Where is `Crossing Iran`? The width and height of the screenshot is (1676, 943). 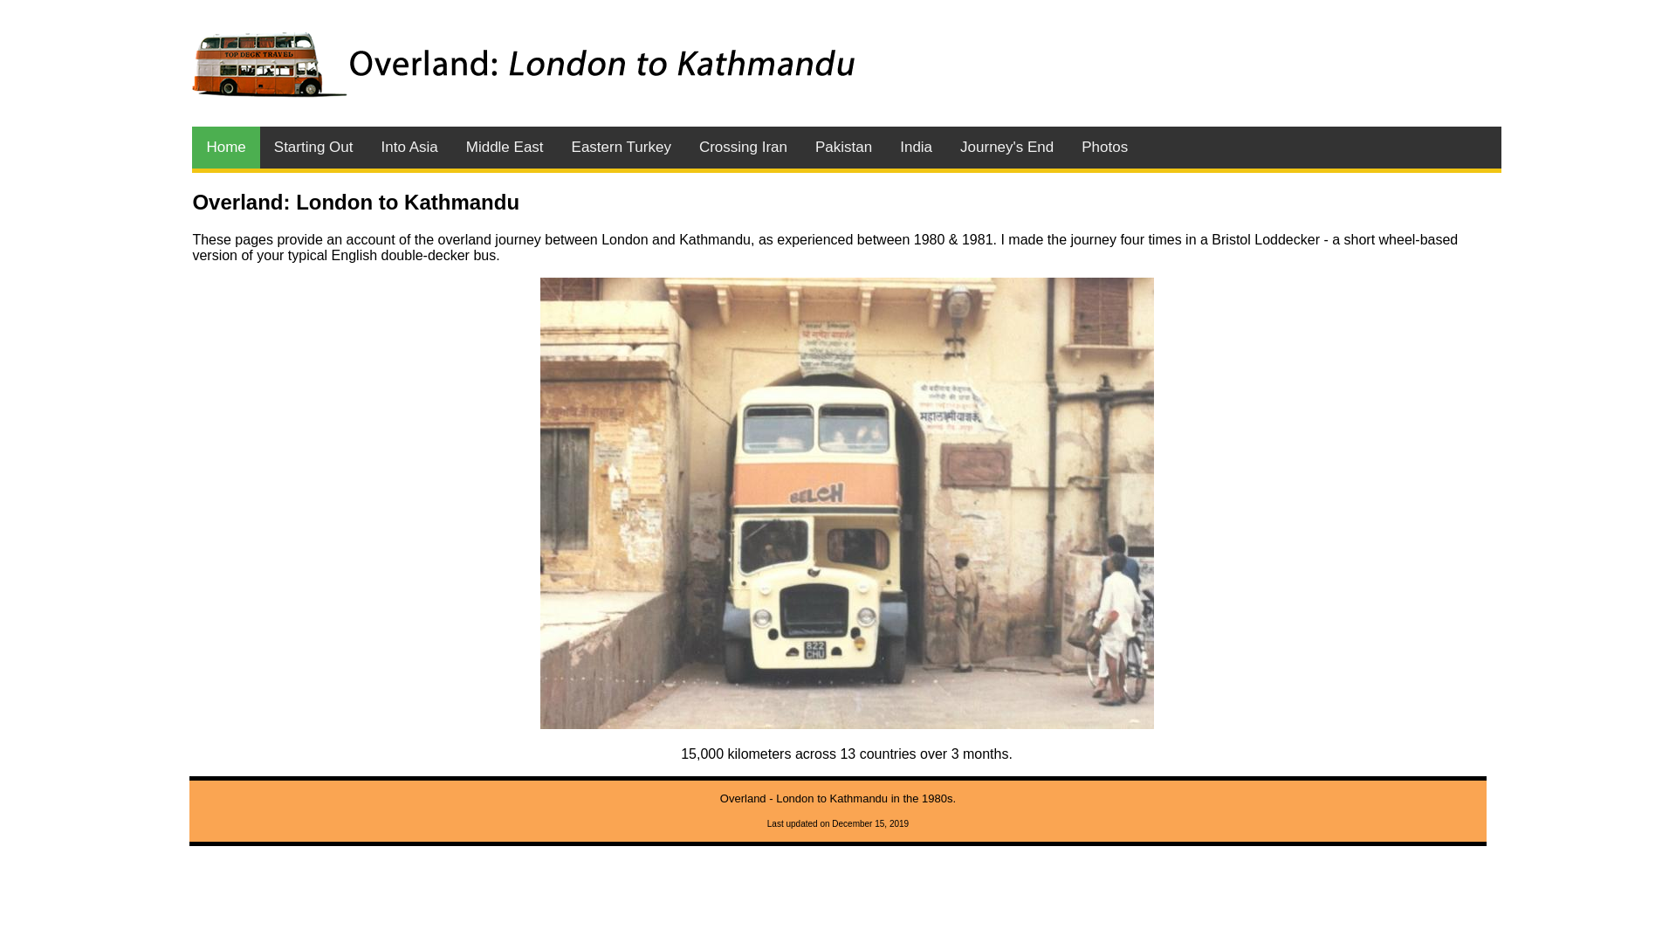
Crossing Iran is located at coordinates (744, 148).